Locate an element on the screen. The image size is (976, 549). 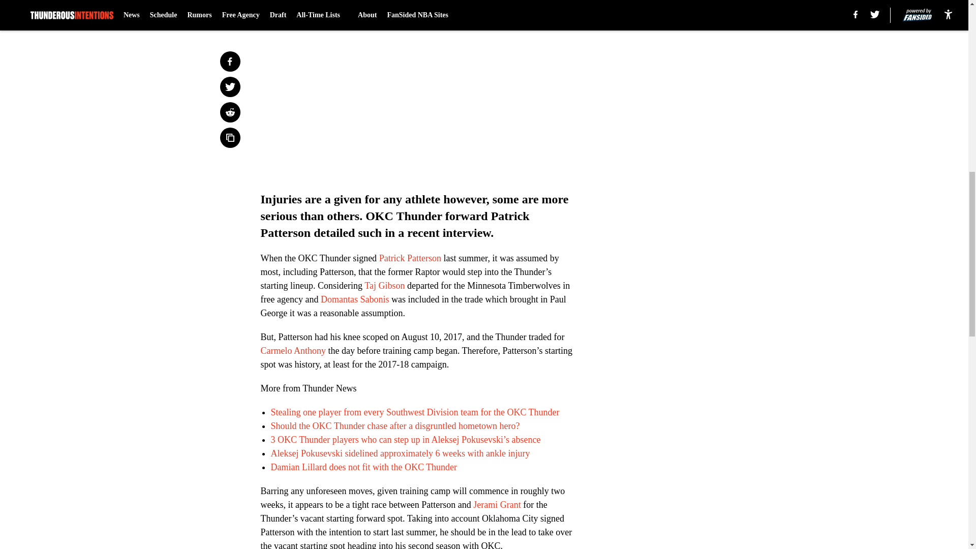
Patrick Patterson is located at coordinates (410, 258).